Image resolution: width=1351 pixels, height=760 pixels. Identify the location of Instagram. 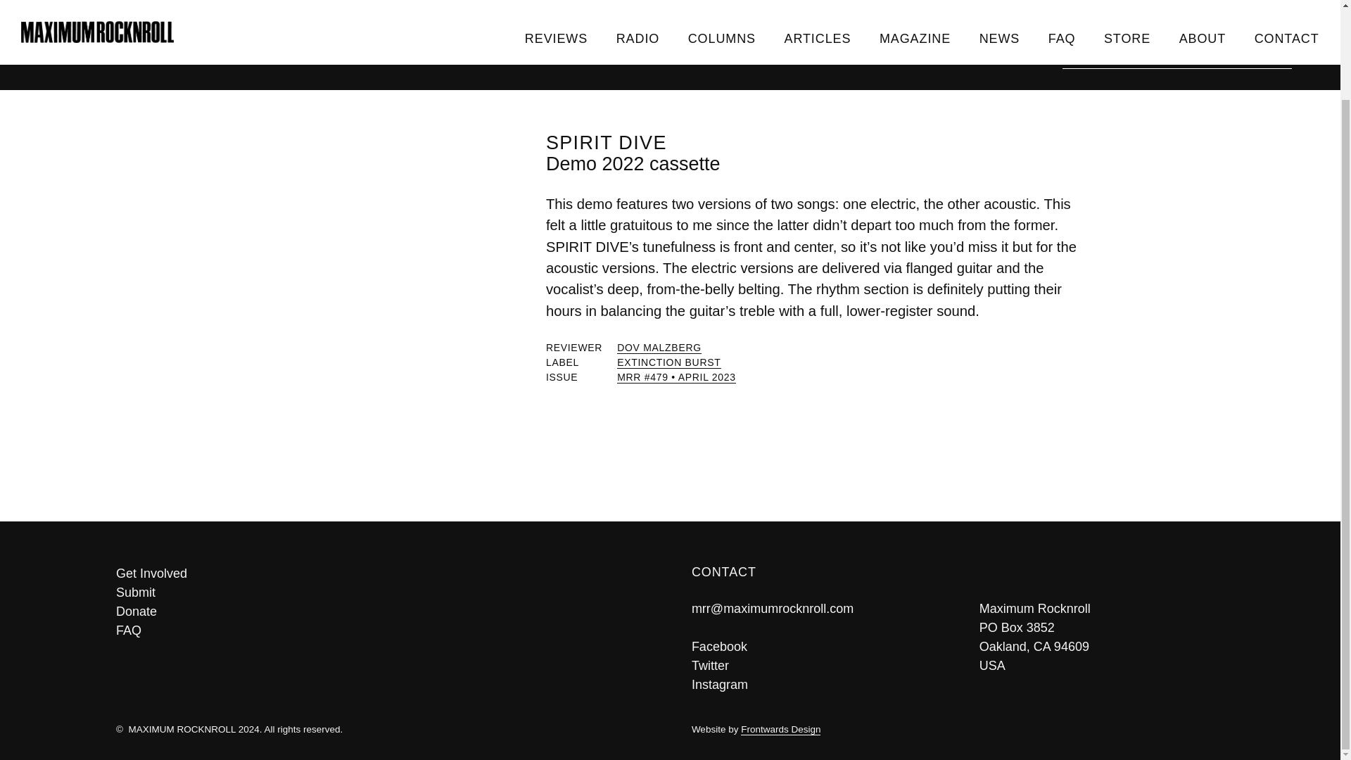
(720, 684).